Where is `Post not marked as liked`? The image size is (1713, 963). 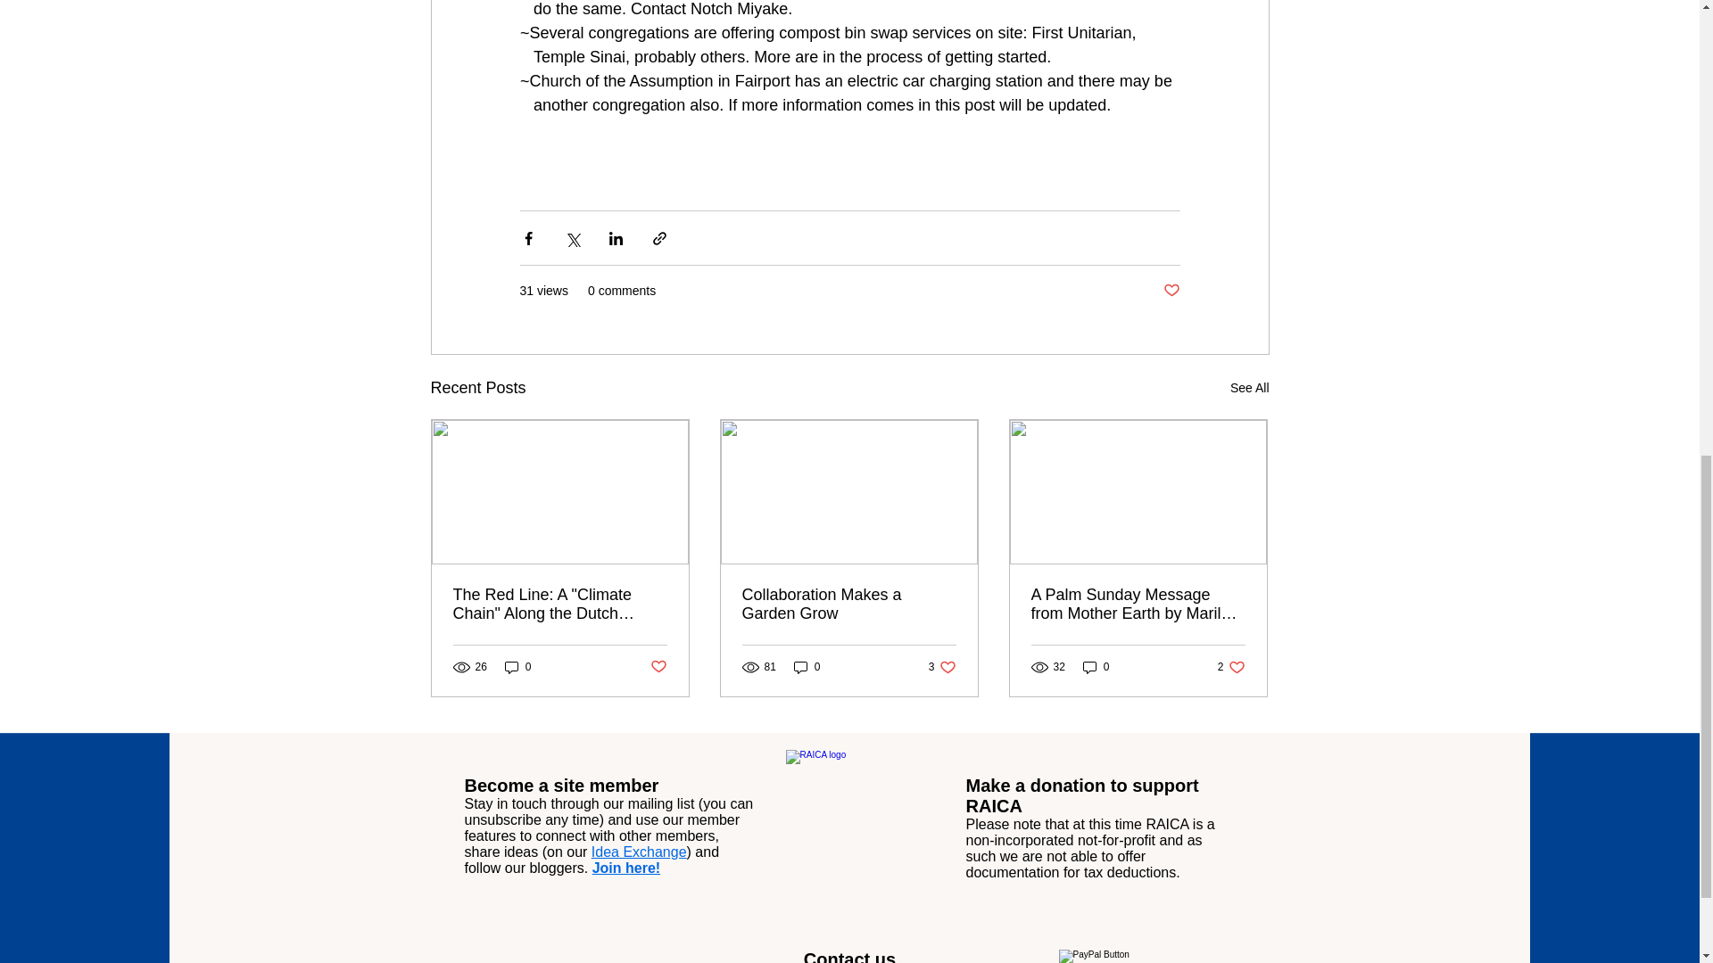
Post not marked as liked is located at coordinates (1171, 291).